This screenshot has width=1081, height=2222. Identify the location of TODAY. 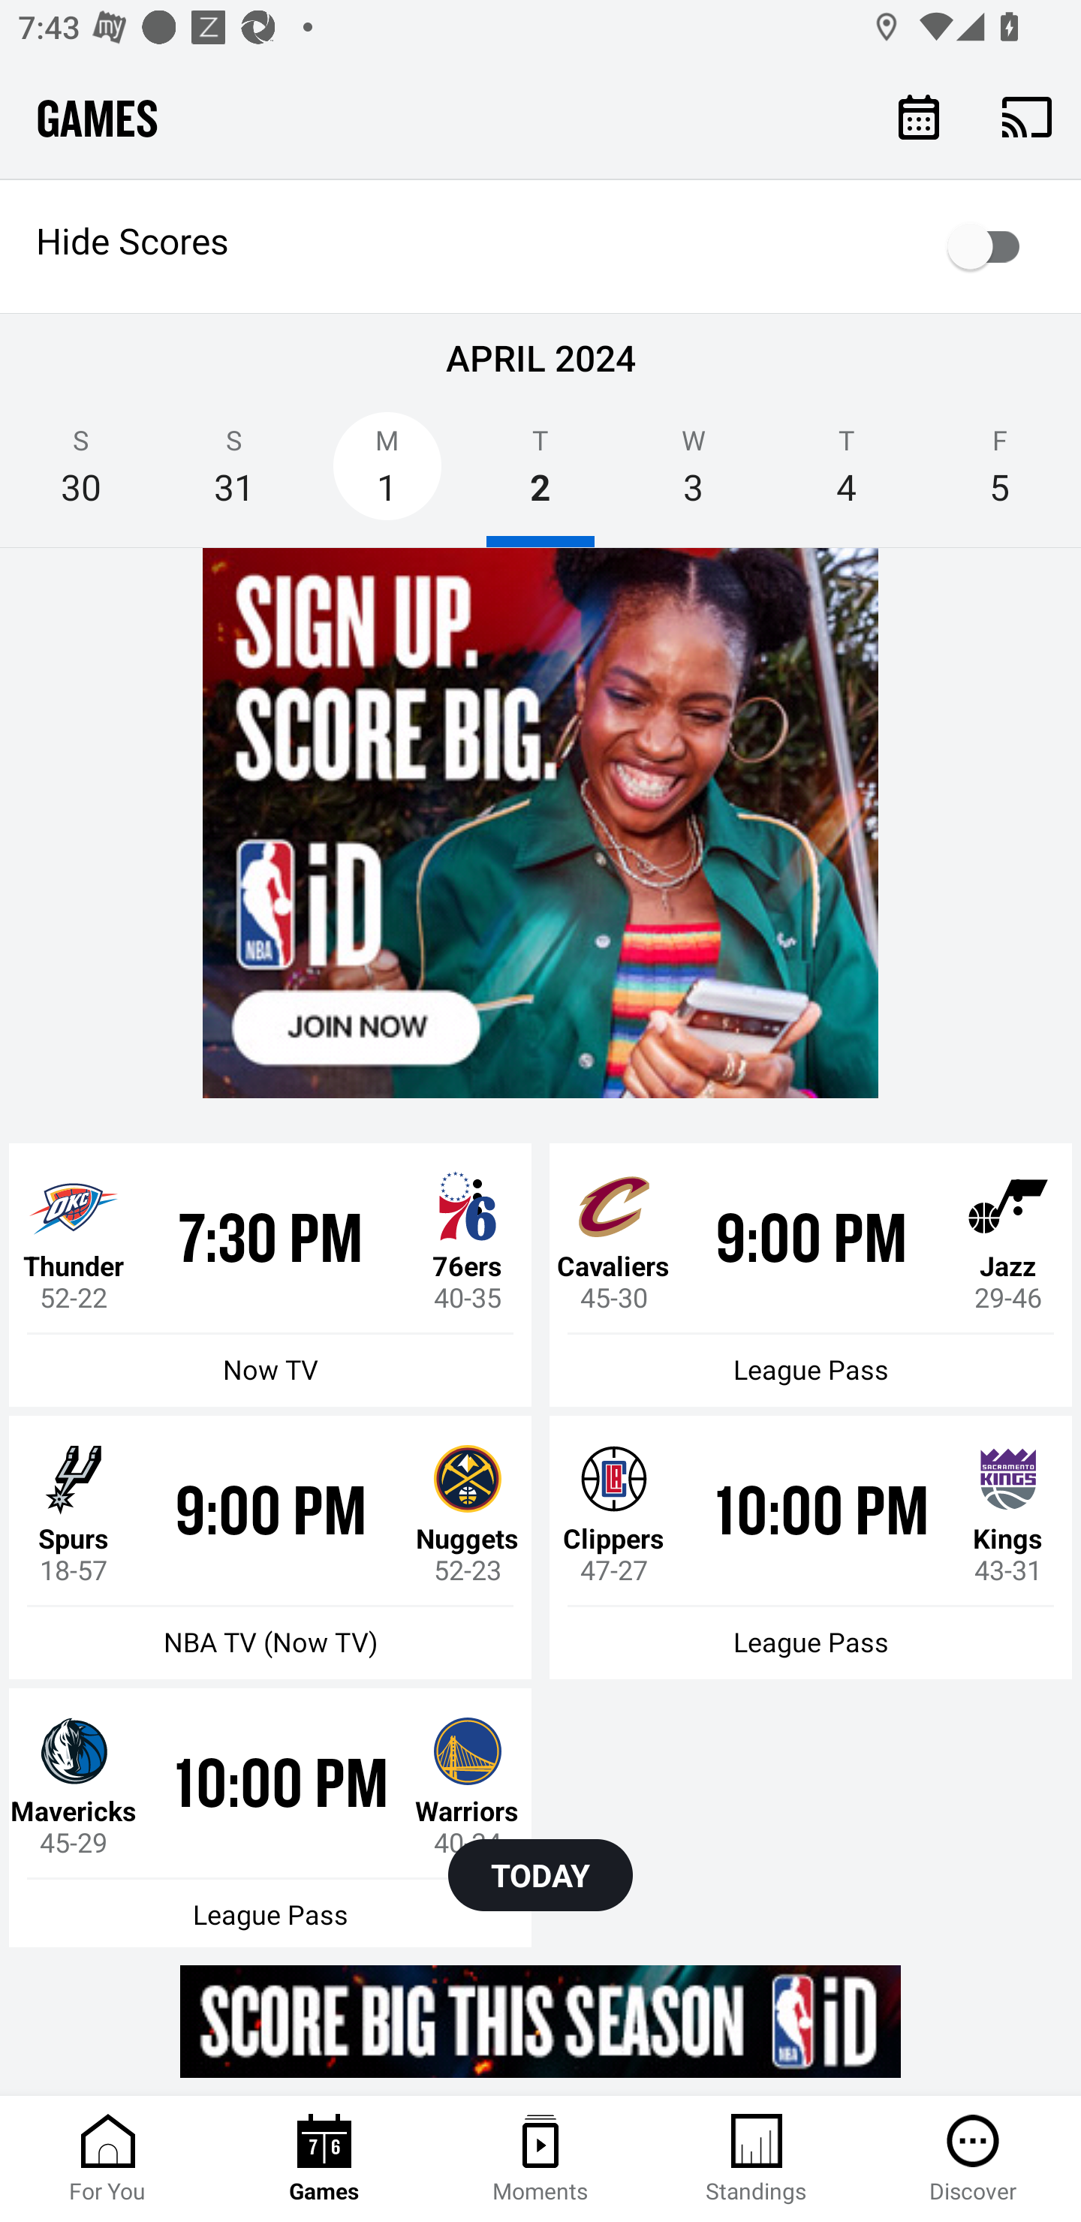
(540, 1875).